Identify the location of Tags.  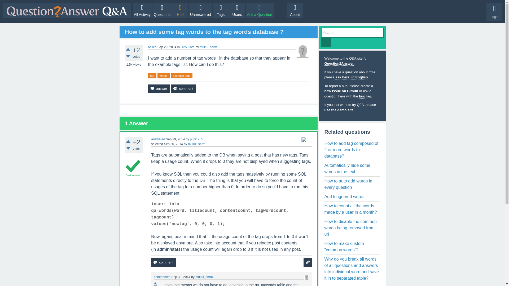
(221, 10).